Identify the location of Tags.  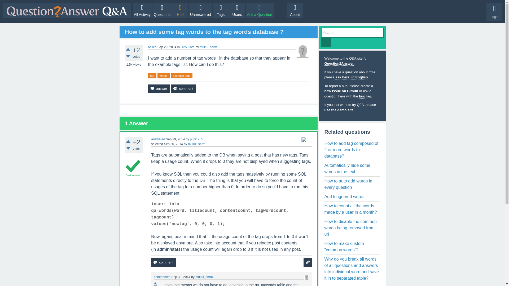
(221, 10).